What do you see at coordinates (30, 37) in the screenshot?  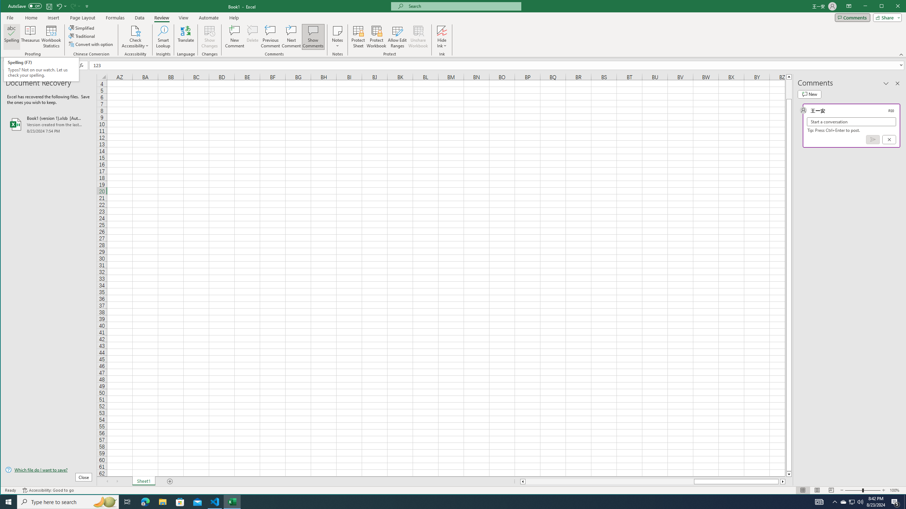 I see `Thesaurus...` at bounding box center [30, 37].